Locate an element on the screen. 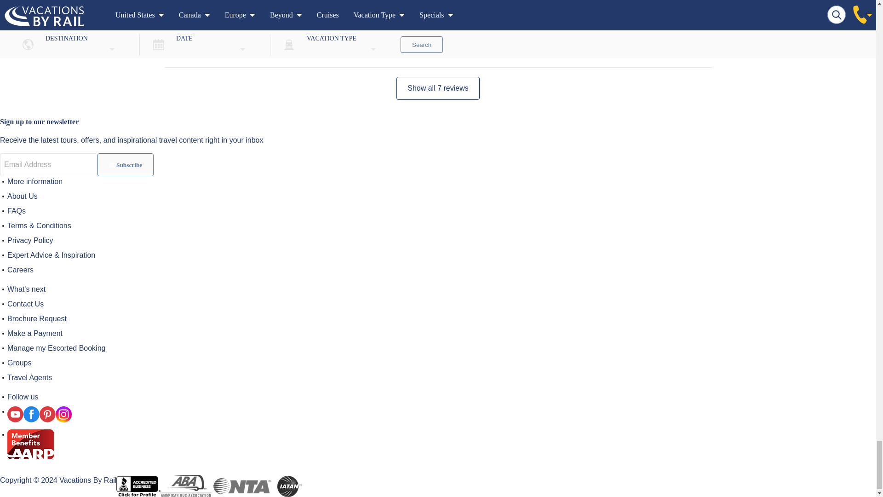 The height and width of the screenshot is (497, 883). Contact Us is located at coordinates (25, 304).